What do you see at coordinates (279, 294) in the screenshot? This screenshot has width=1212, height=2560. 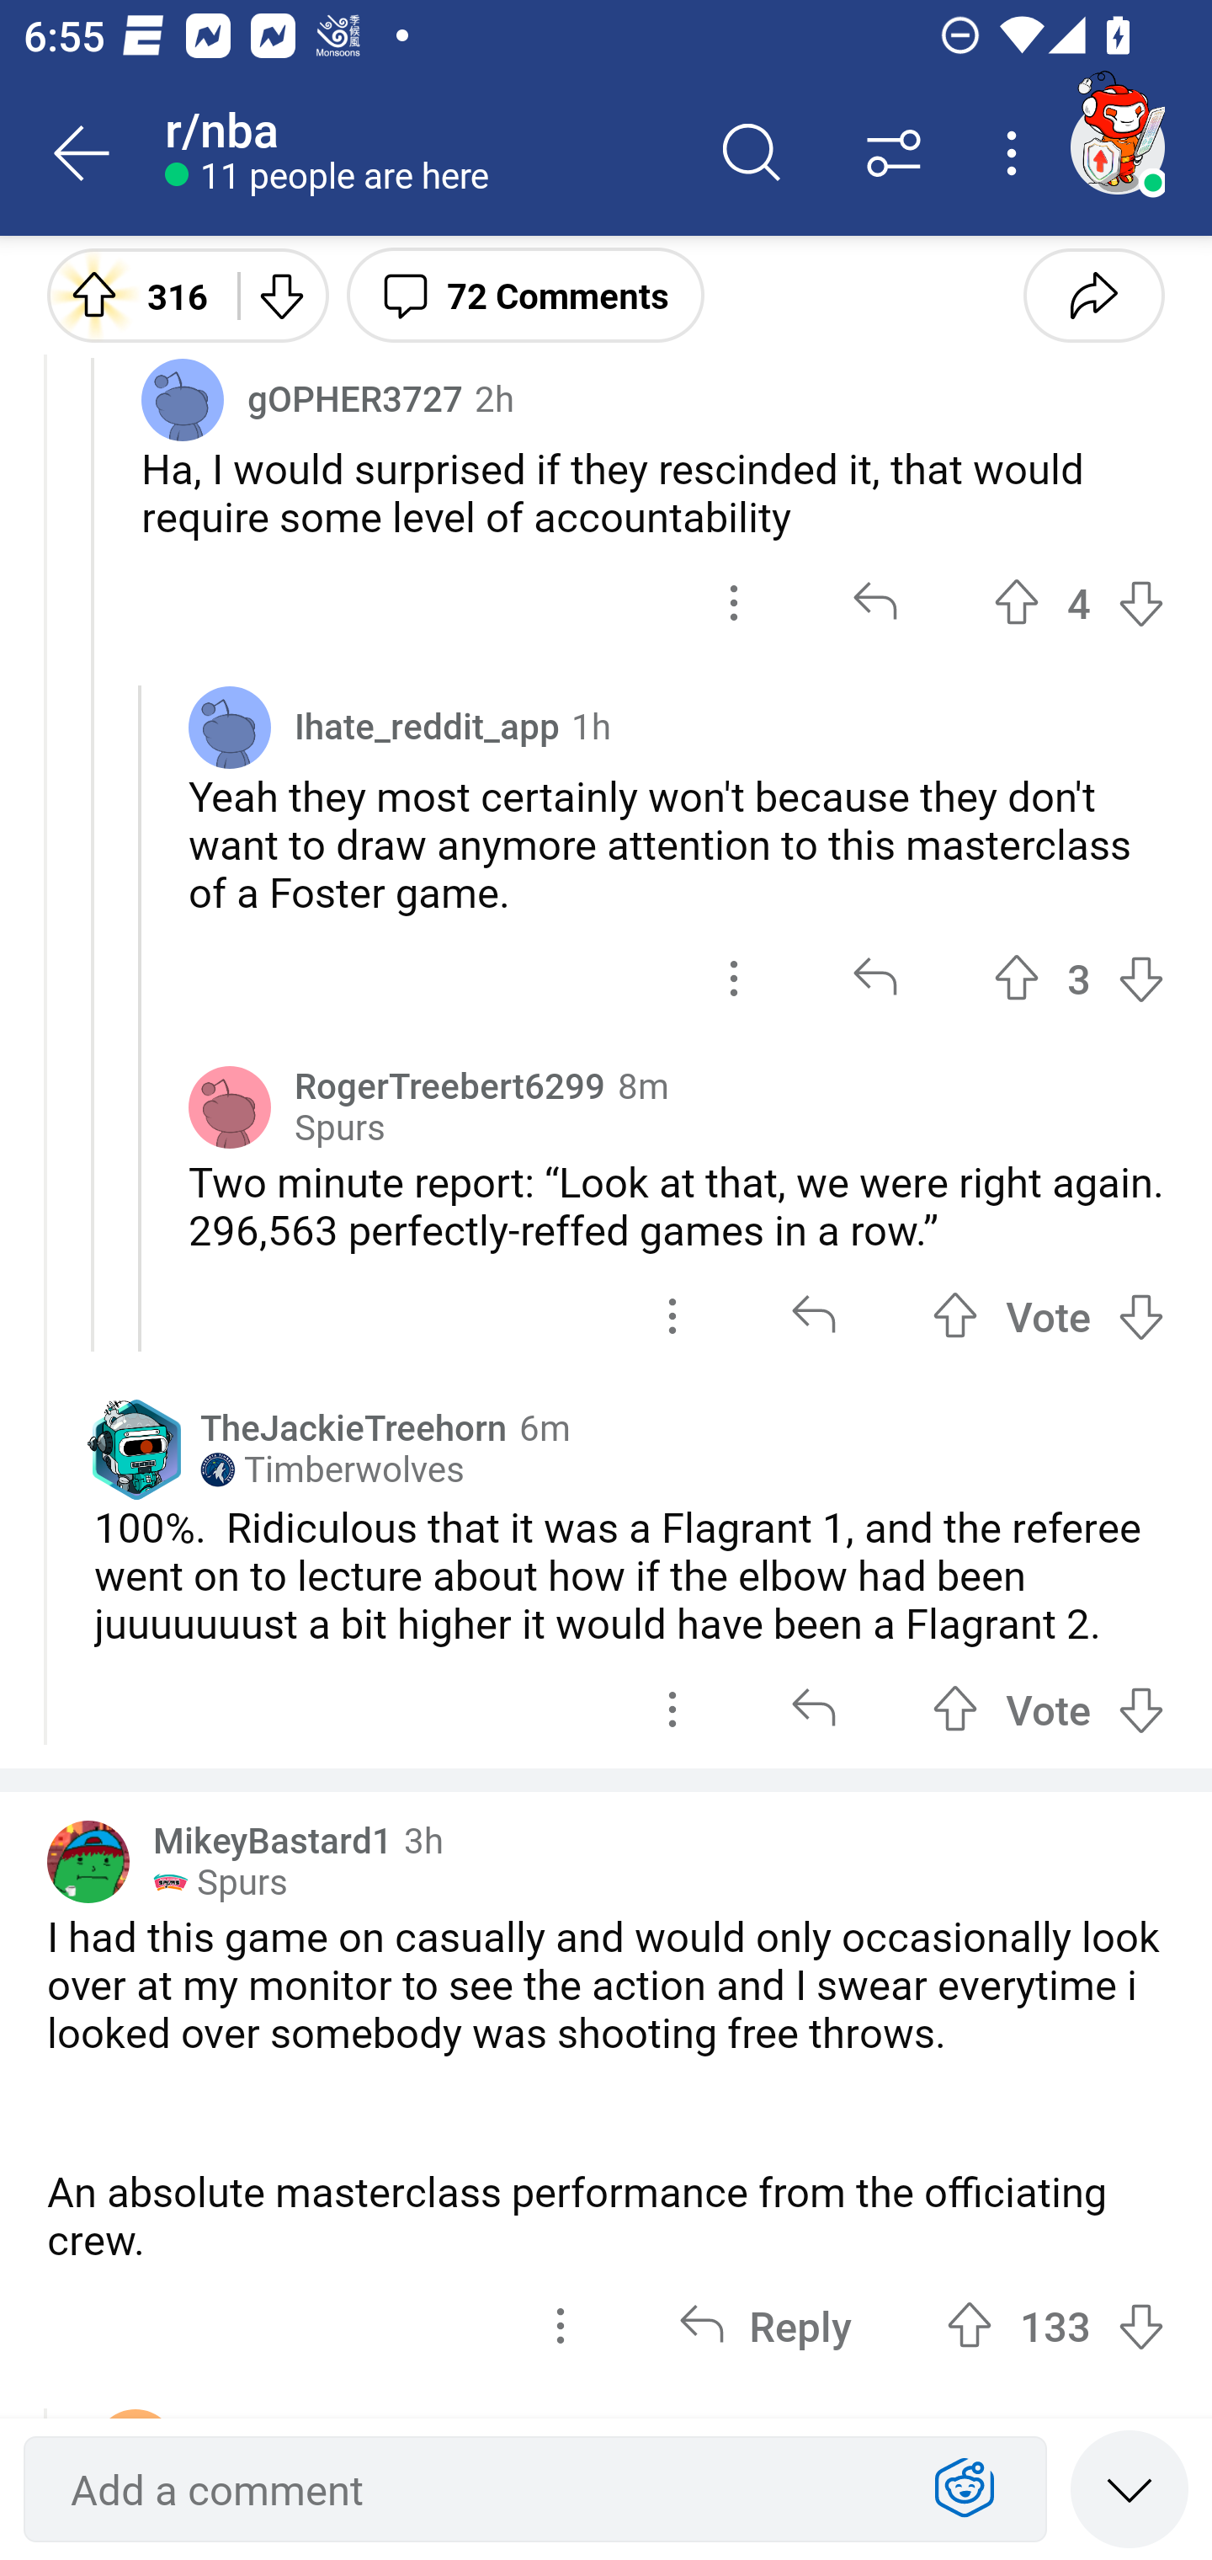 I see `Downvote` at bounding box center [279, 294].